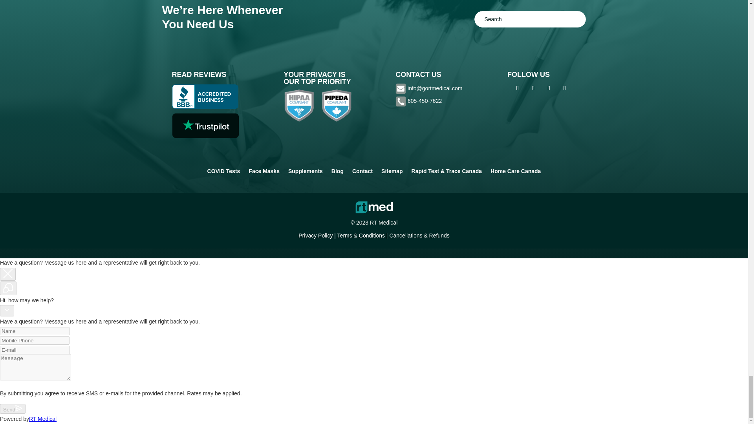 Image resolution: width=754 pixels, height=424 pixels. What do you see at coordinates (205, 126) in the screenshot?
I see `TRUSTPILOT1` at bounding box center [205, 126].